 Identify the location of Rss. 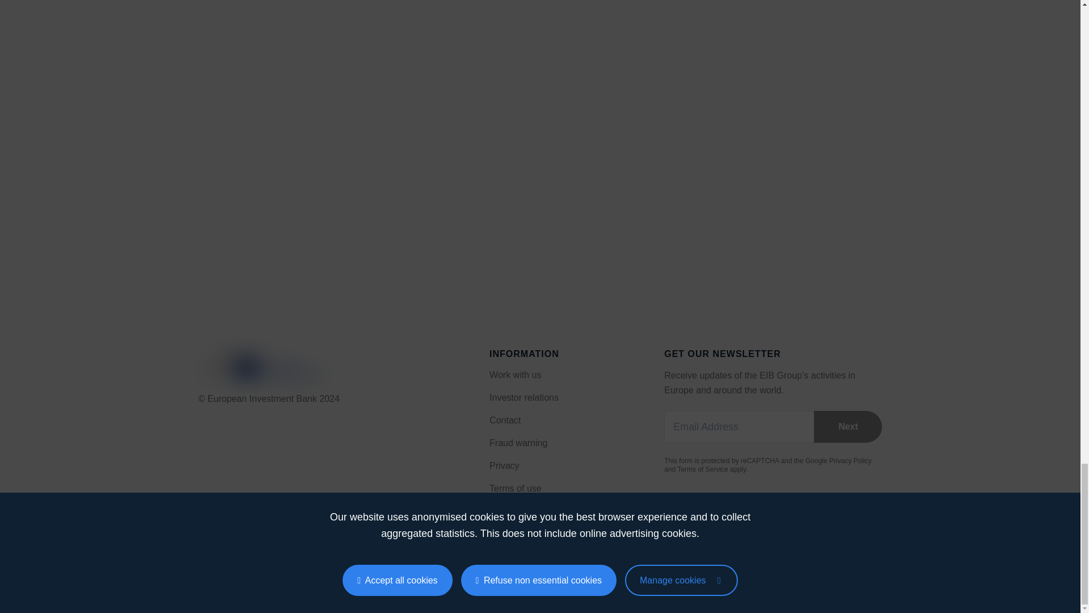
(203, 572).